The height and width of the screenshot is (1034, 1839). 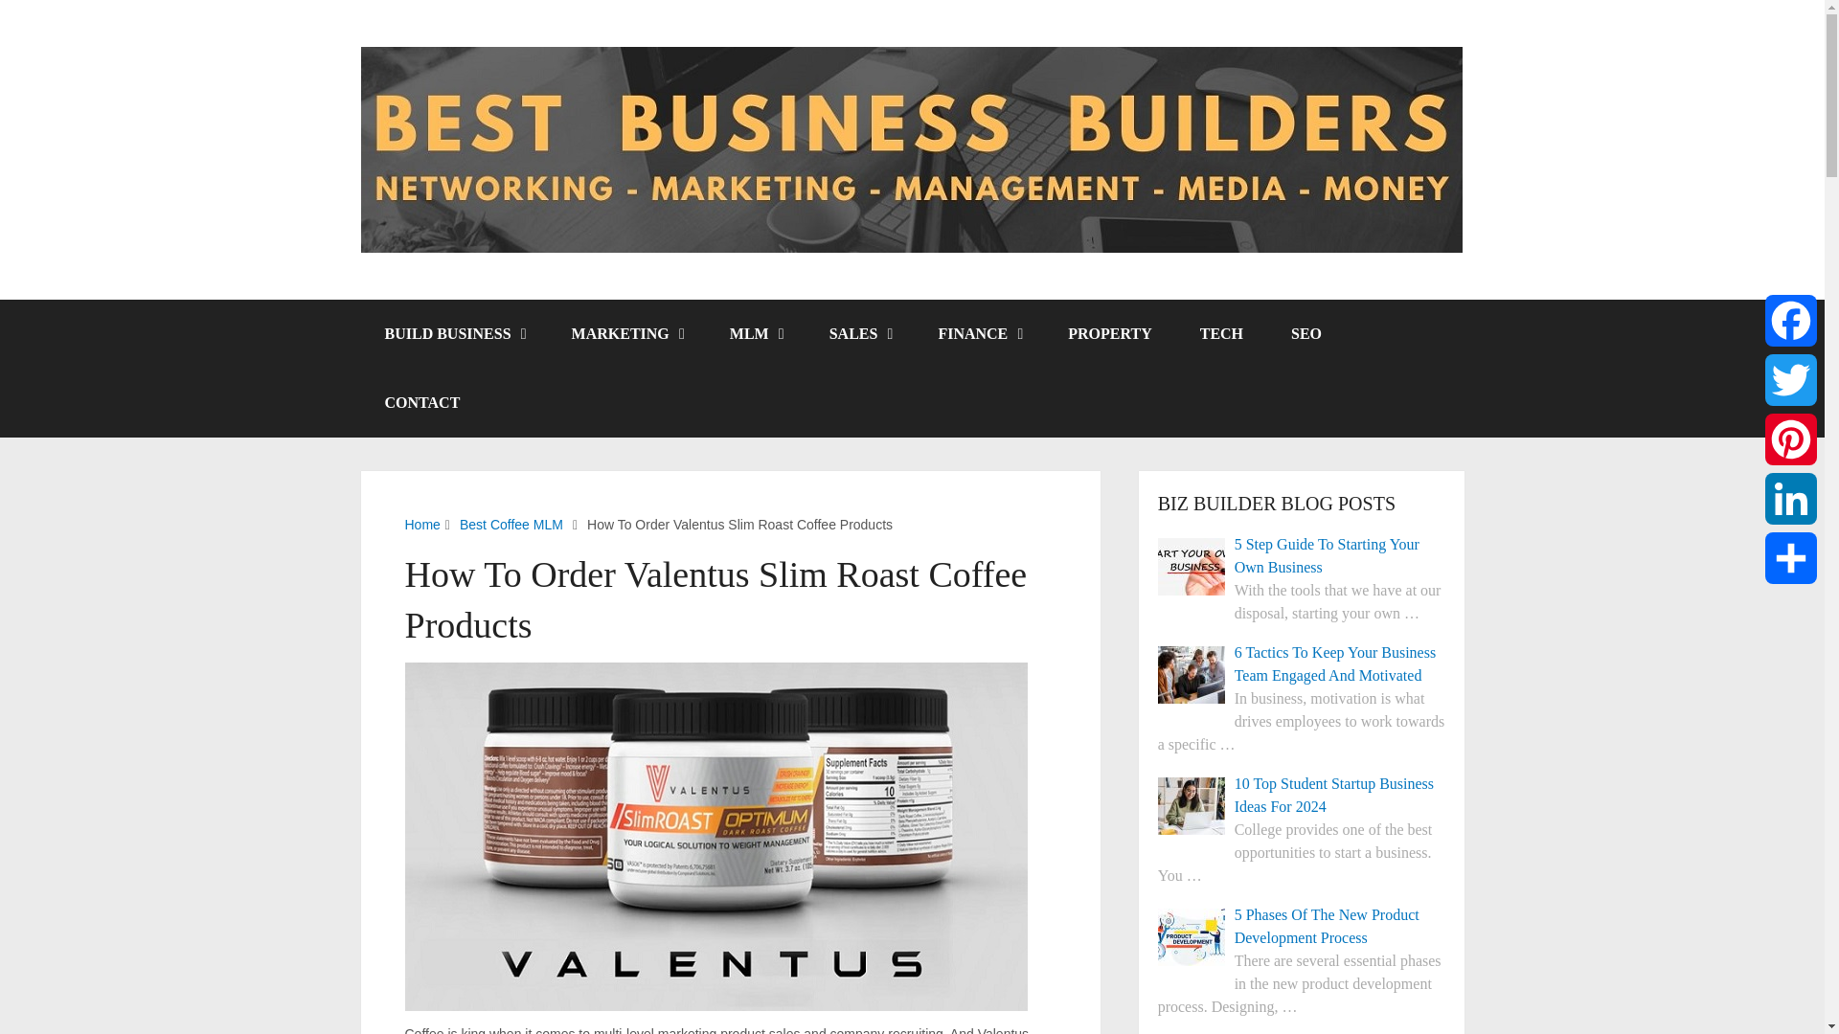 What do you see at coordinates (453, 333) in the screenshot?
I see `BUILD BUSINESS` at bounding box center [453, 333].